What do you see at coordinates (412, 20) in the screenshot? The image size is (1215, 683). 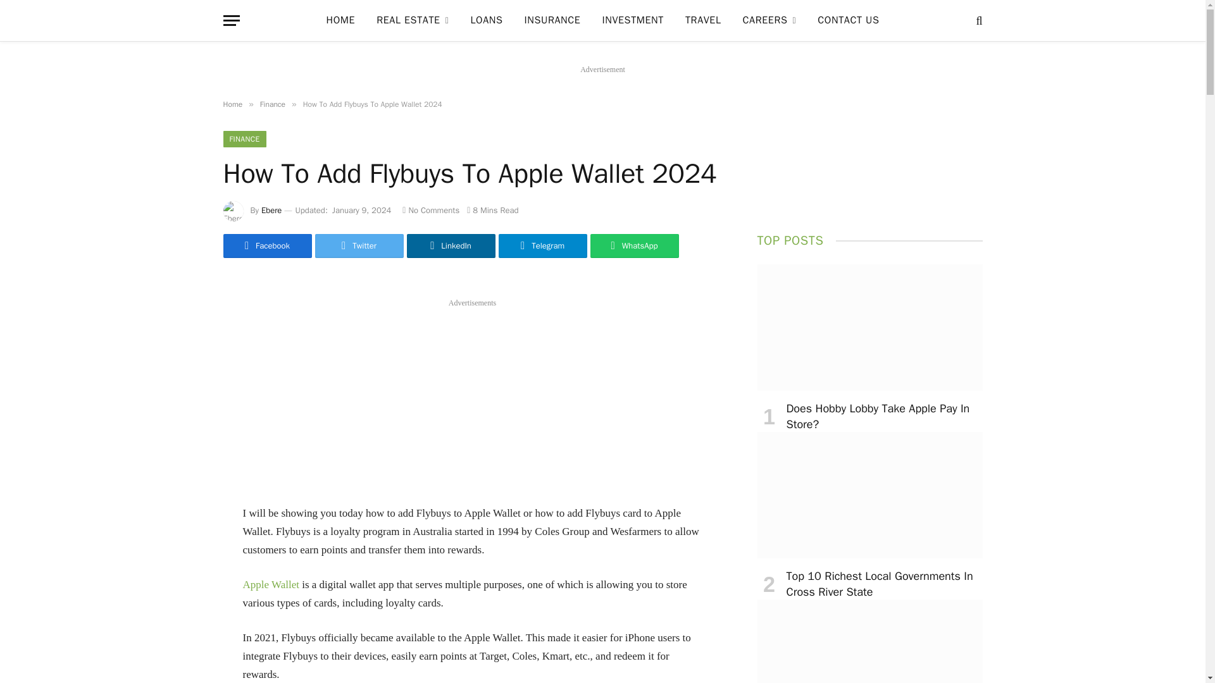 I see `REAL ESTATE` at bounding box center [412, 20].